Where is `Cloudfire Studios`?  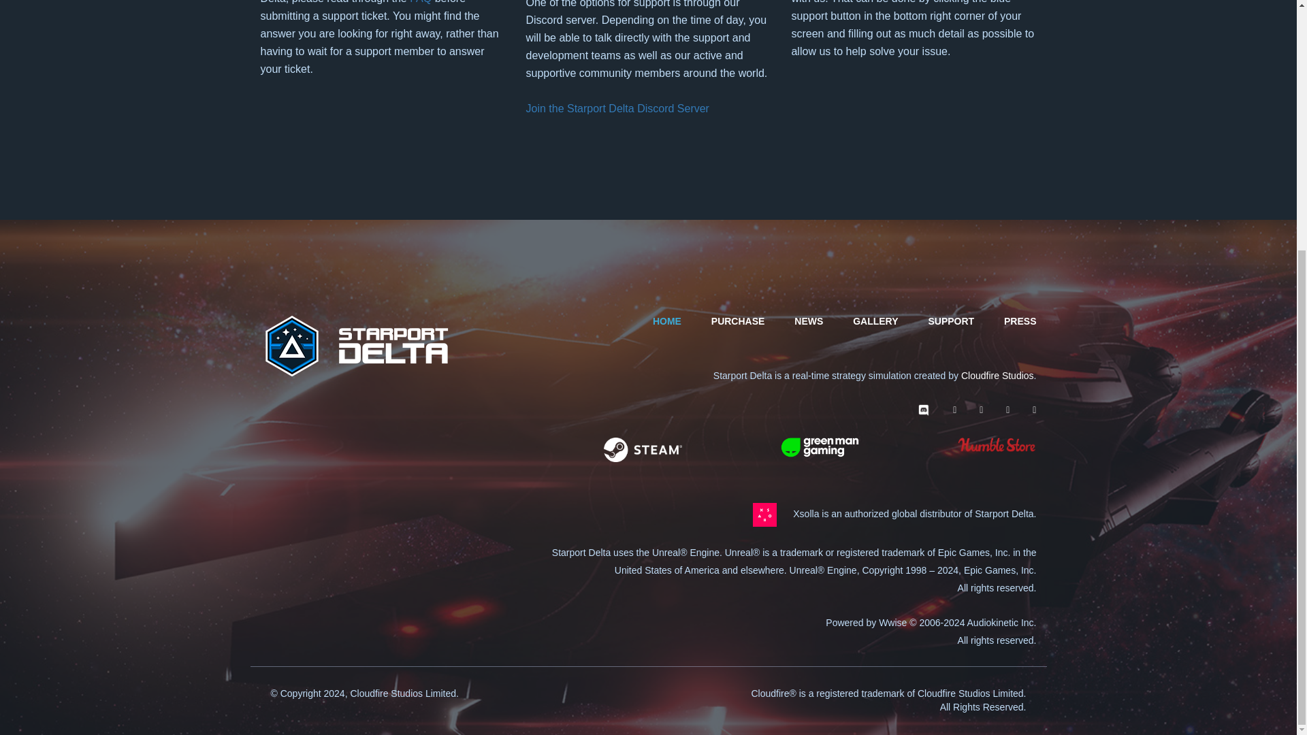
Cloudfire Studios is located at coordinates (997, 376).